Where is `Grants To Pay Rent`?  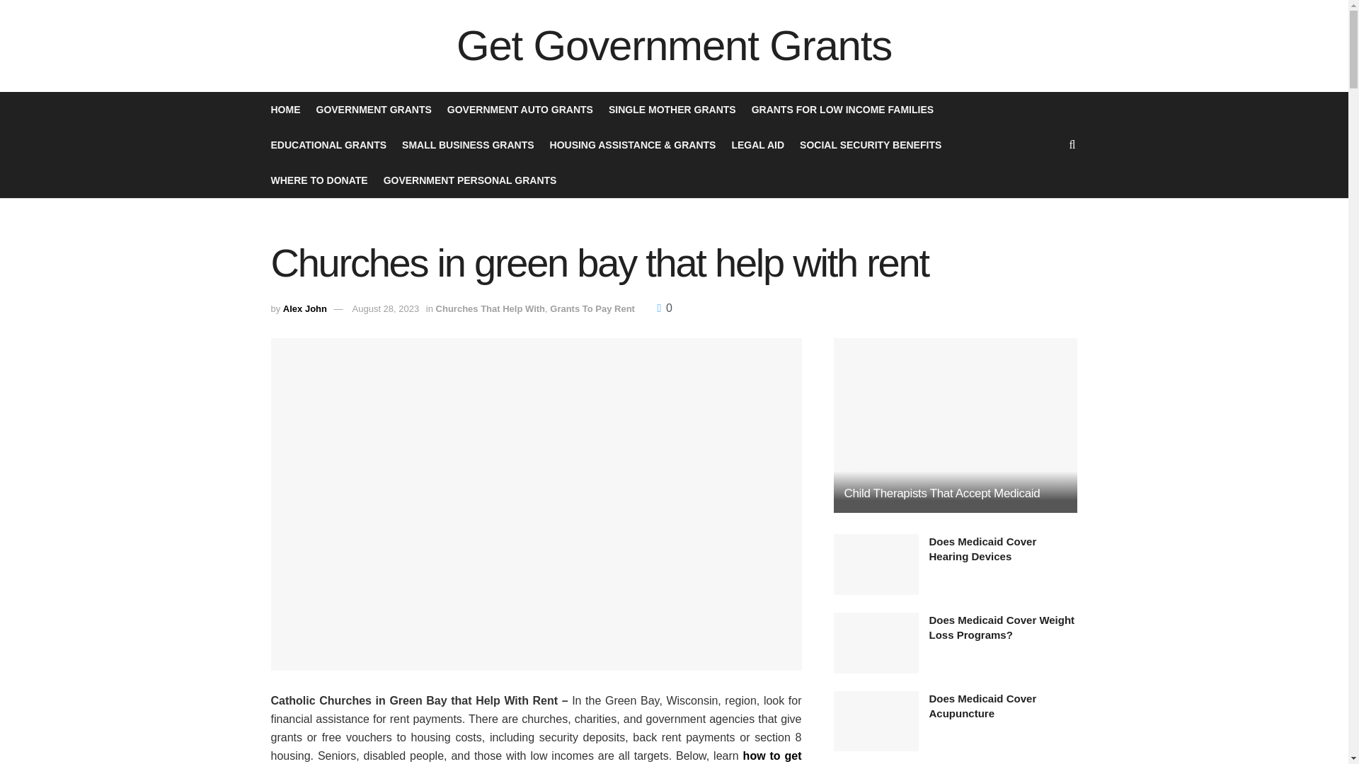 Grants To Pay Rent is located at coordinates (592, 308).